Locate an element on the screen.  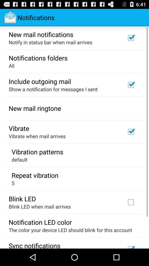
tap icon above default app is located at coordinates (38, 152).